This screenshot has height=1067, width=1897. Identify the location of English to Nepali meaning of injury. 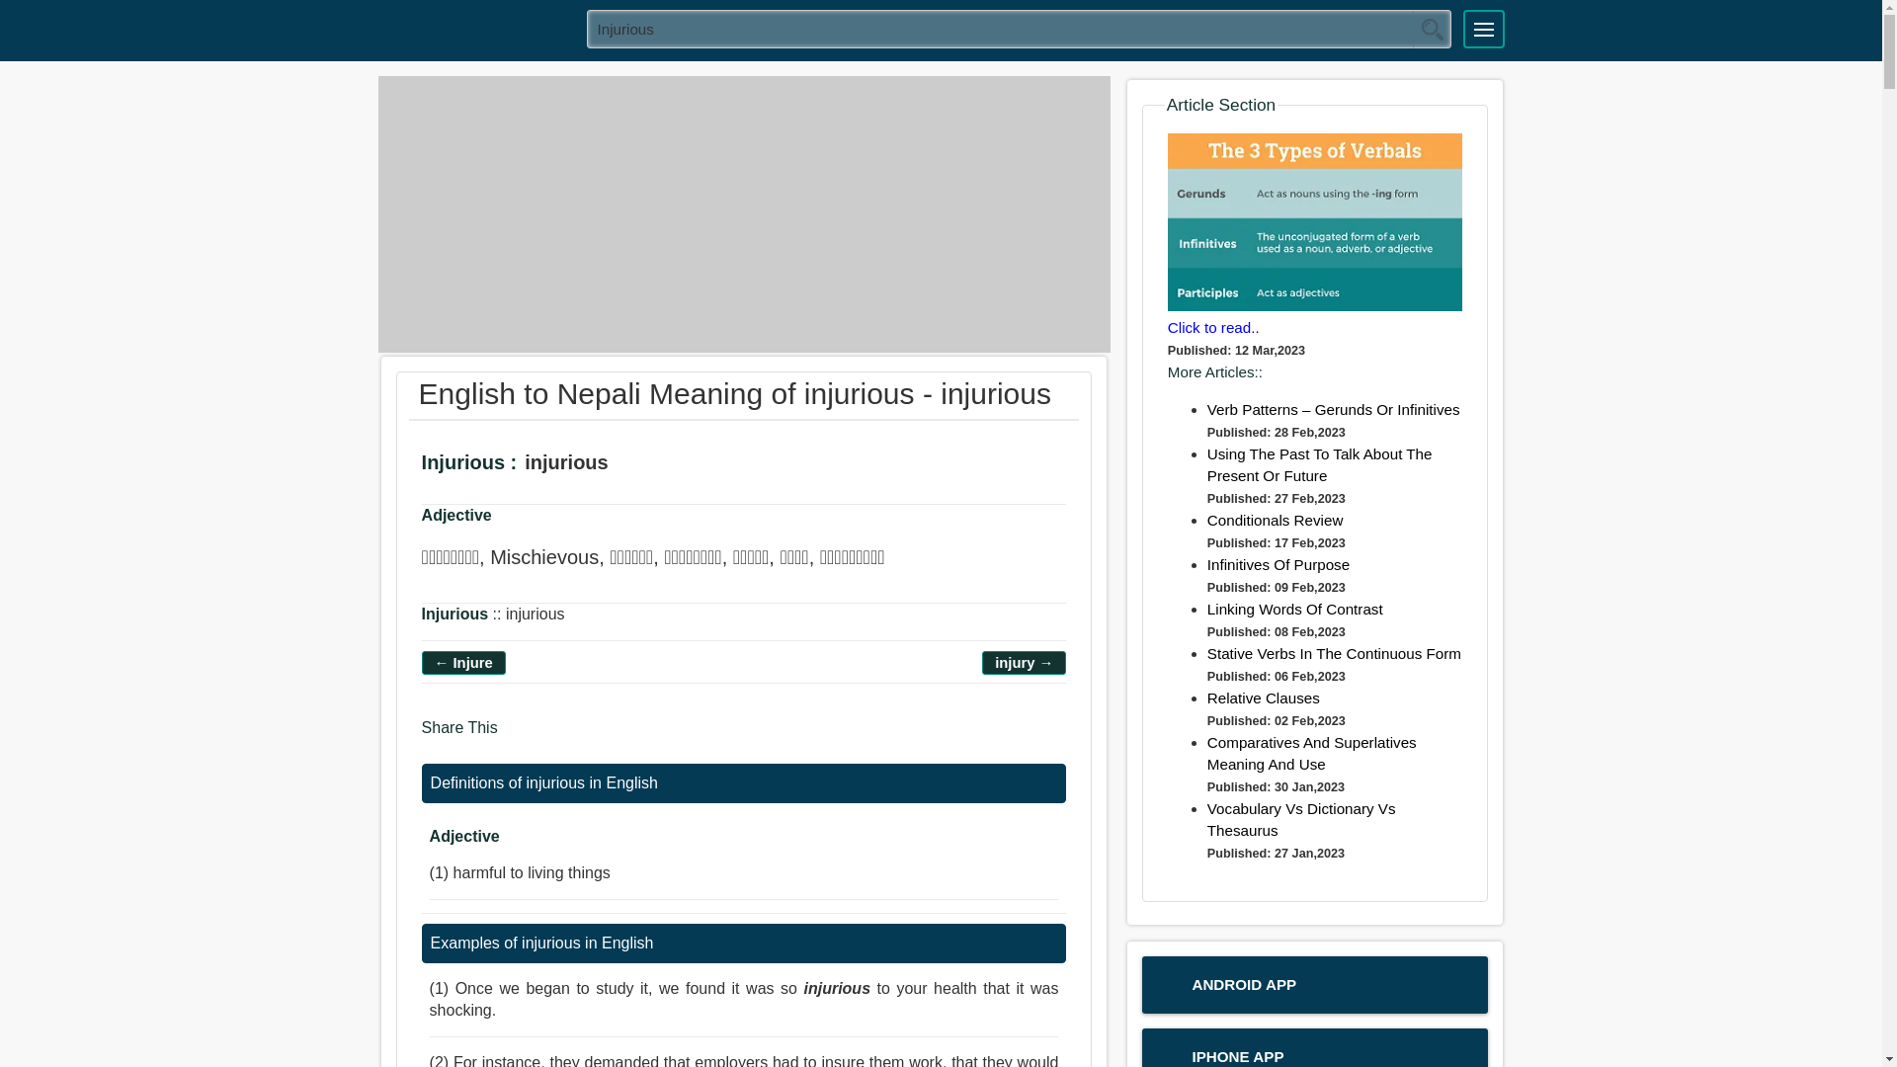
(1024, 662).